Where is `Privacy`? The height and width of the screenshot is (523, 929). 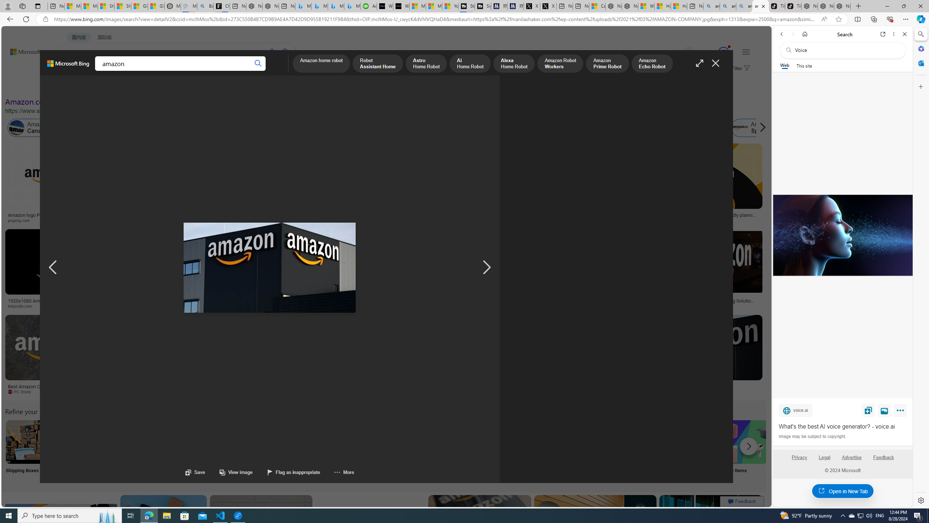 Privacy is located at coordinates (799, 457).